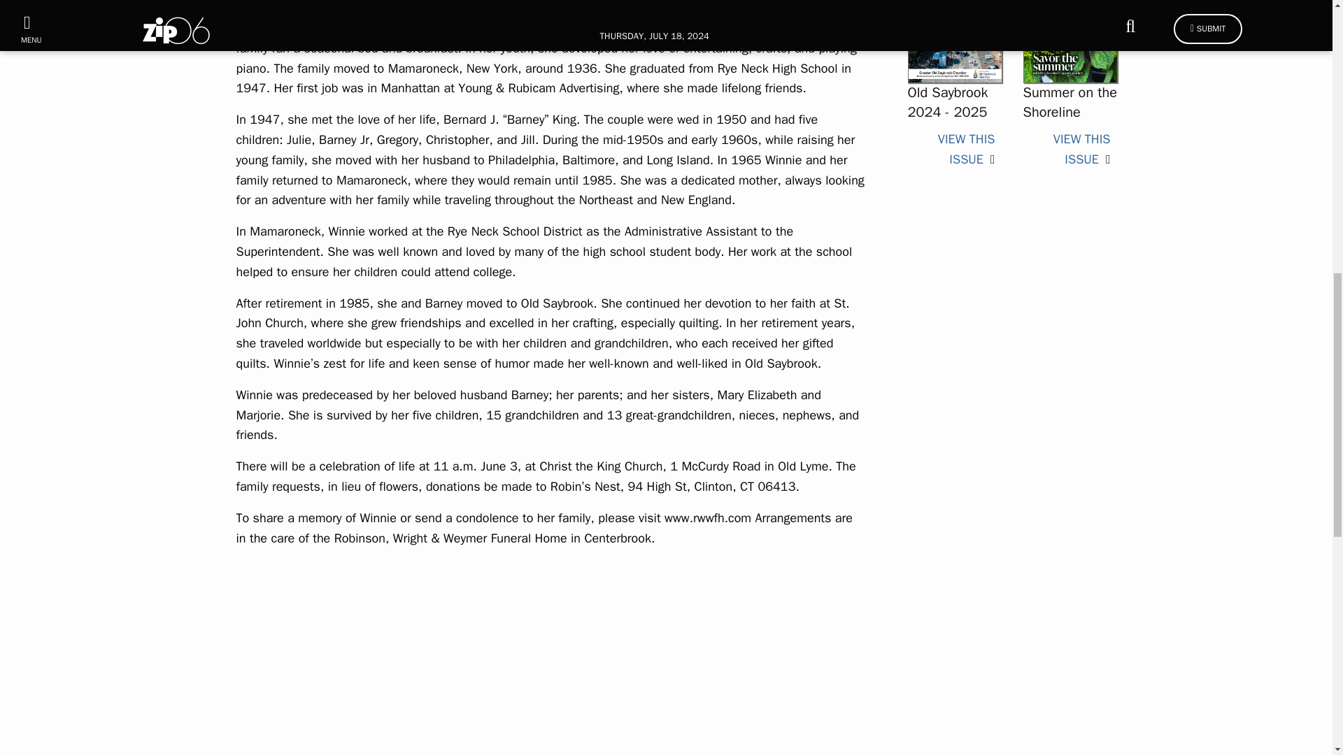 This screenshot has width=1343, height=755. I want to click on Old Saybrook 2024 - 2025, so click(966, 148).